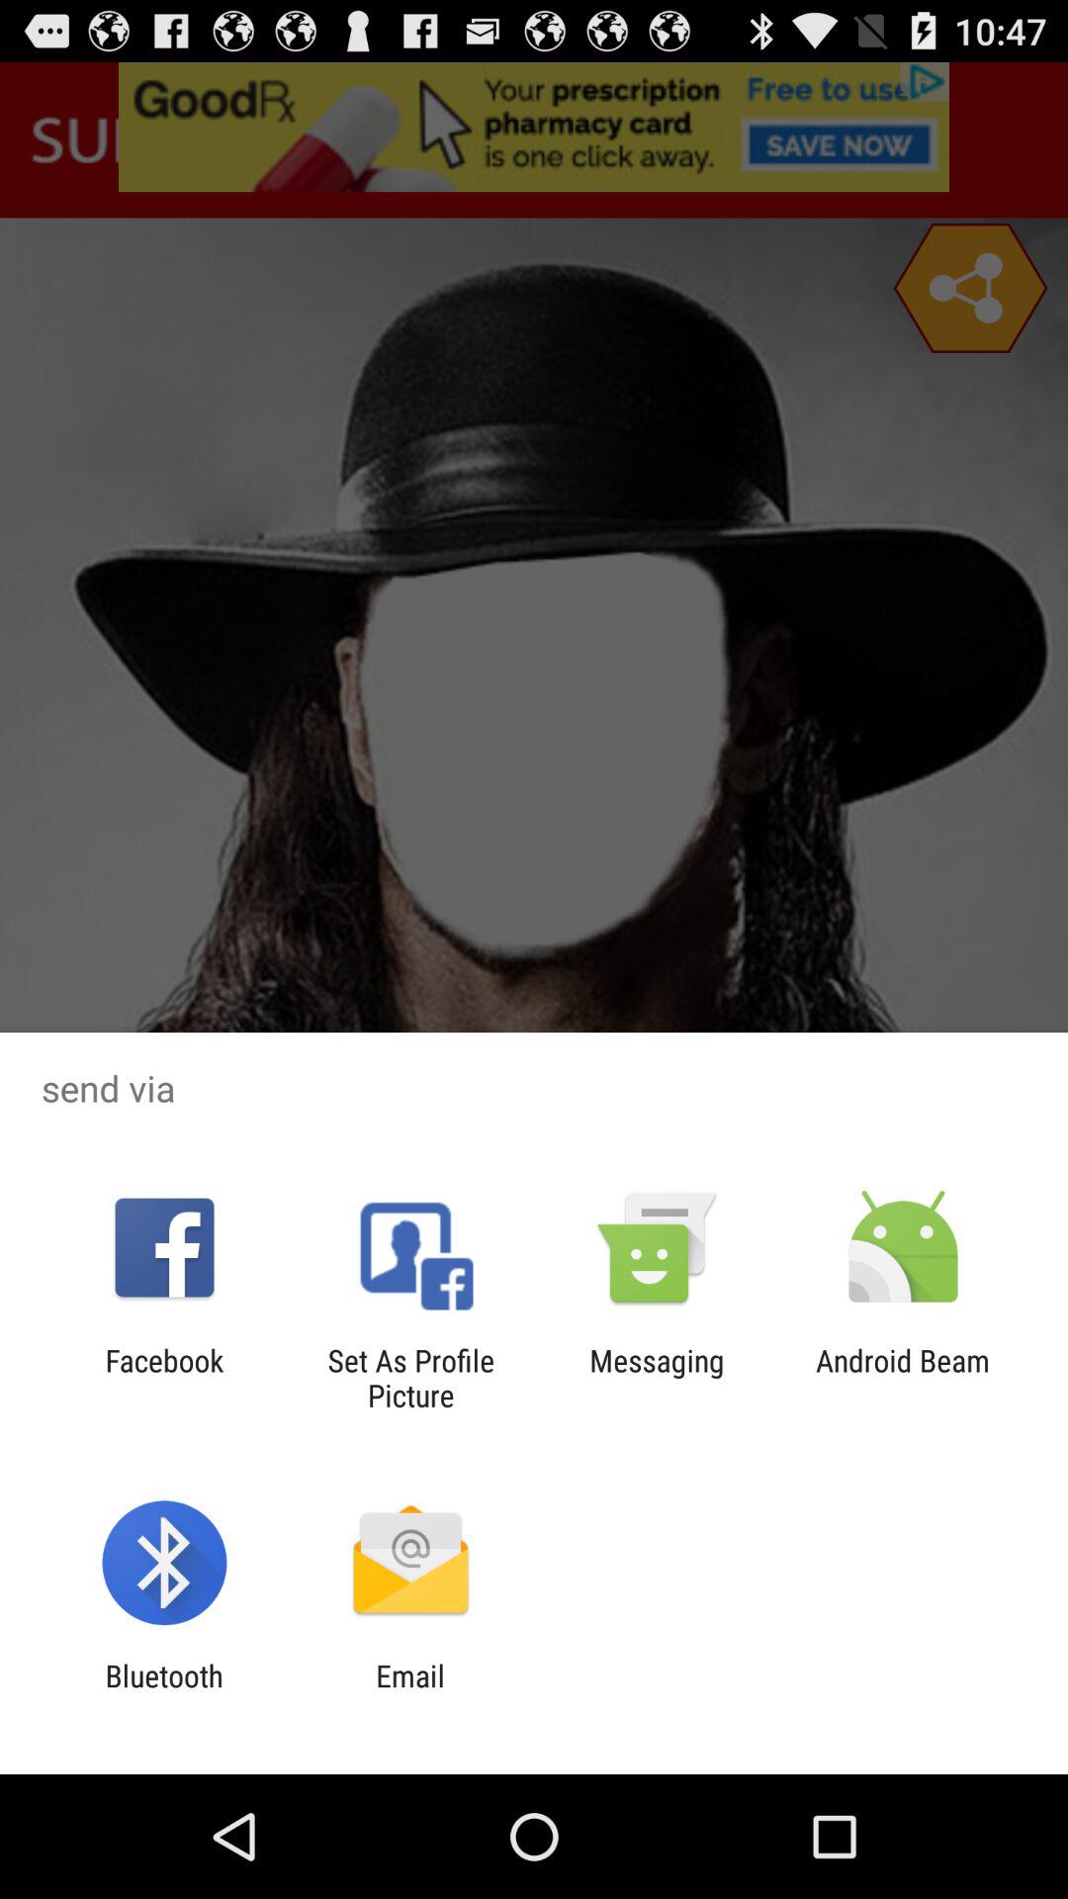 This screenshot has width=1068, height=1899. Describe the element at coordinates (410, 1378) in the screenshot. I see `swipe until set as profile` at that location.